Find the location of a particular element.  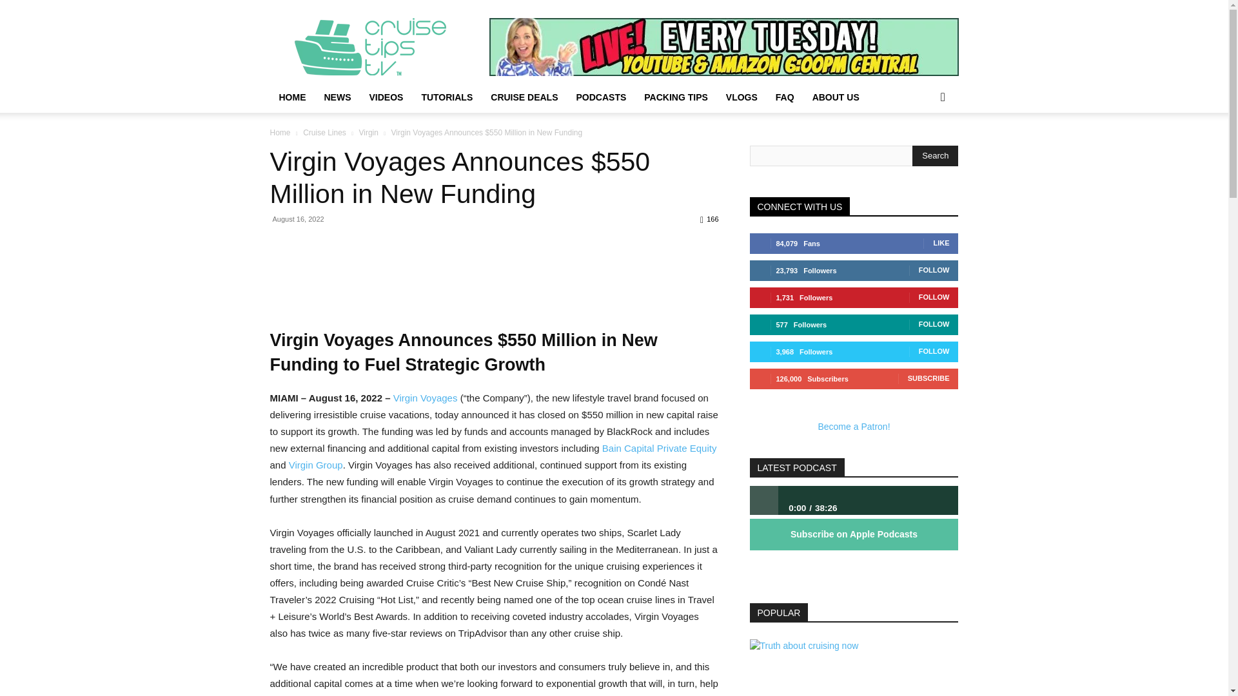

ABOUT US is located at coordinates (836, 97).